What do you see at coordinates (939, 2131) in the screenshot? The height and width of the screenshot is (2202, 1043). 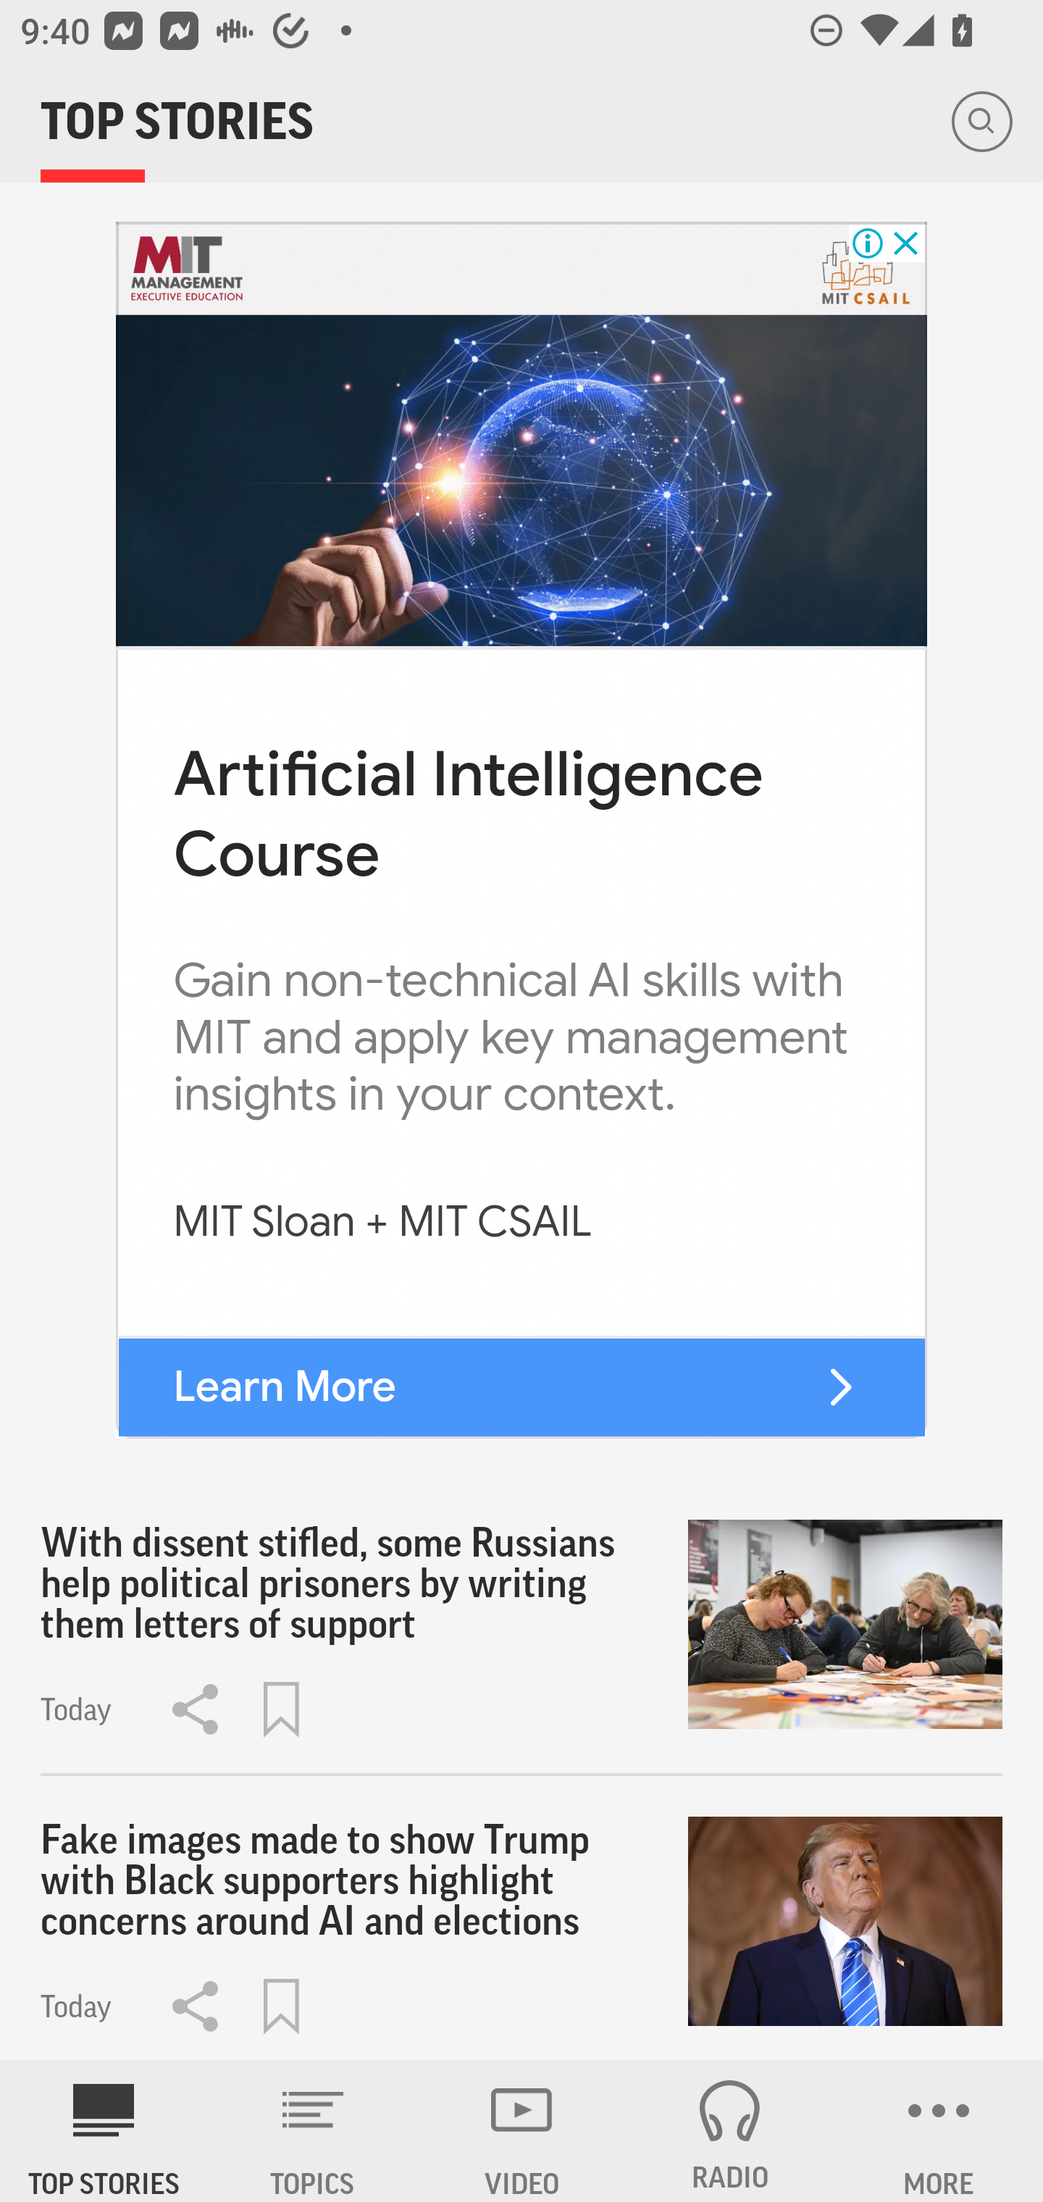 I see `MORE` at bounding box center [939, 2131].